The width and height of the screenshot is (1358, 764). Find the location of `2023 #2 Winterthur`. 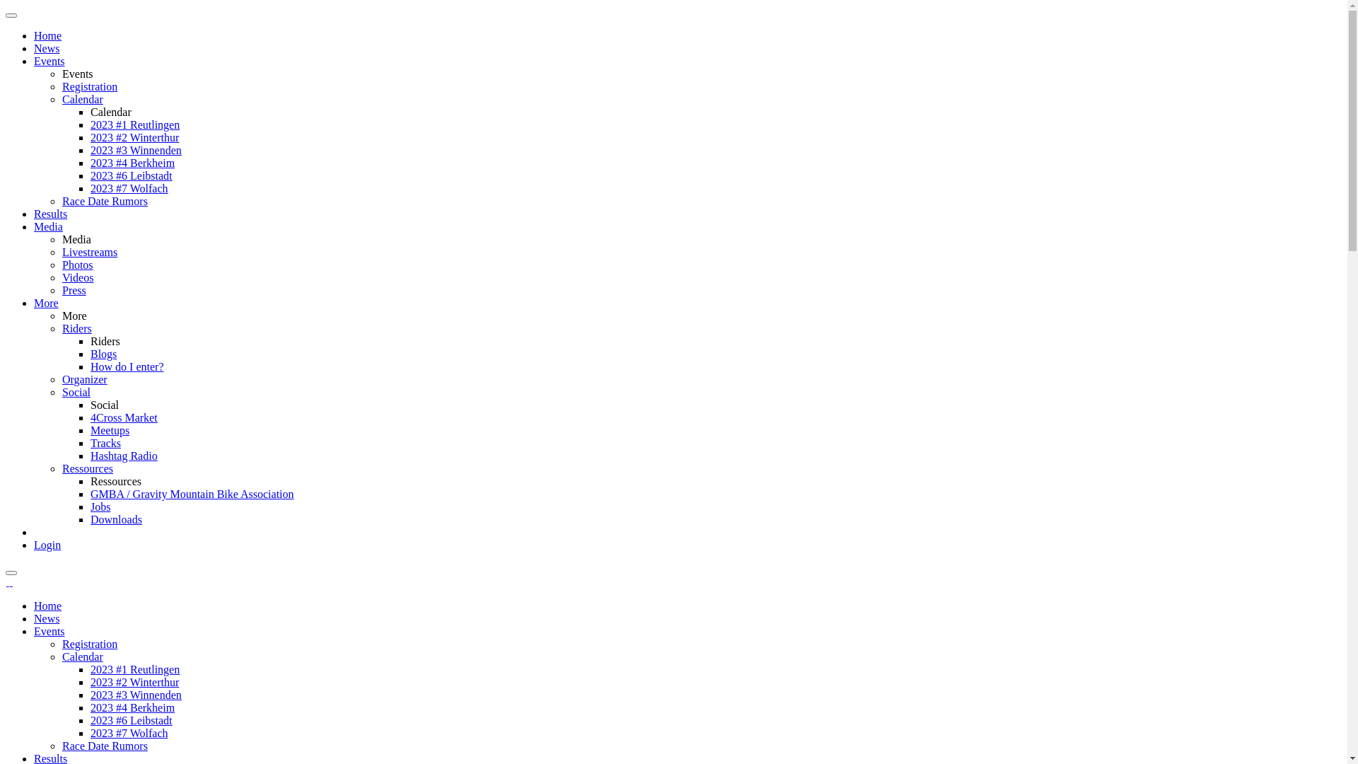

2023 #2 Winterthur is located at coordinates (134, 137).